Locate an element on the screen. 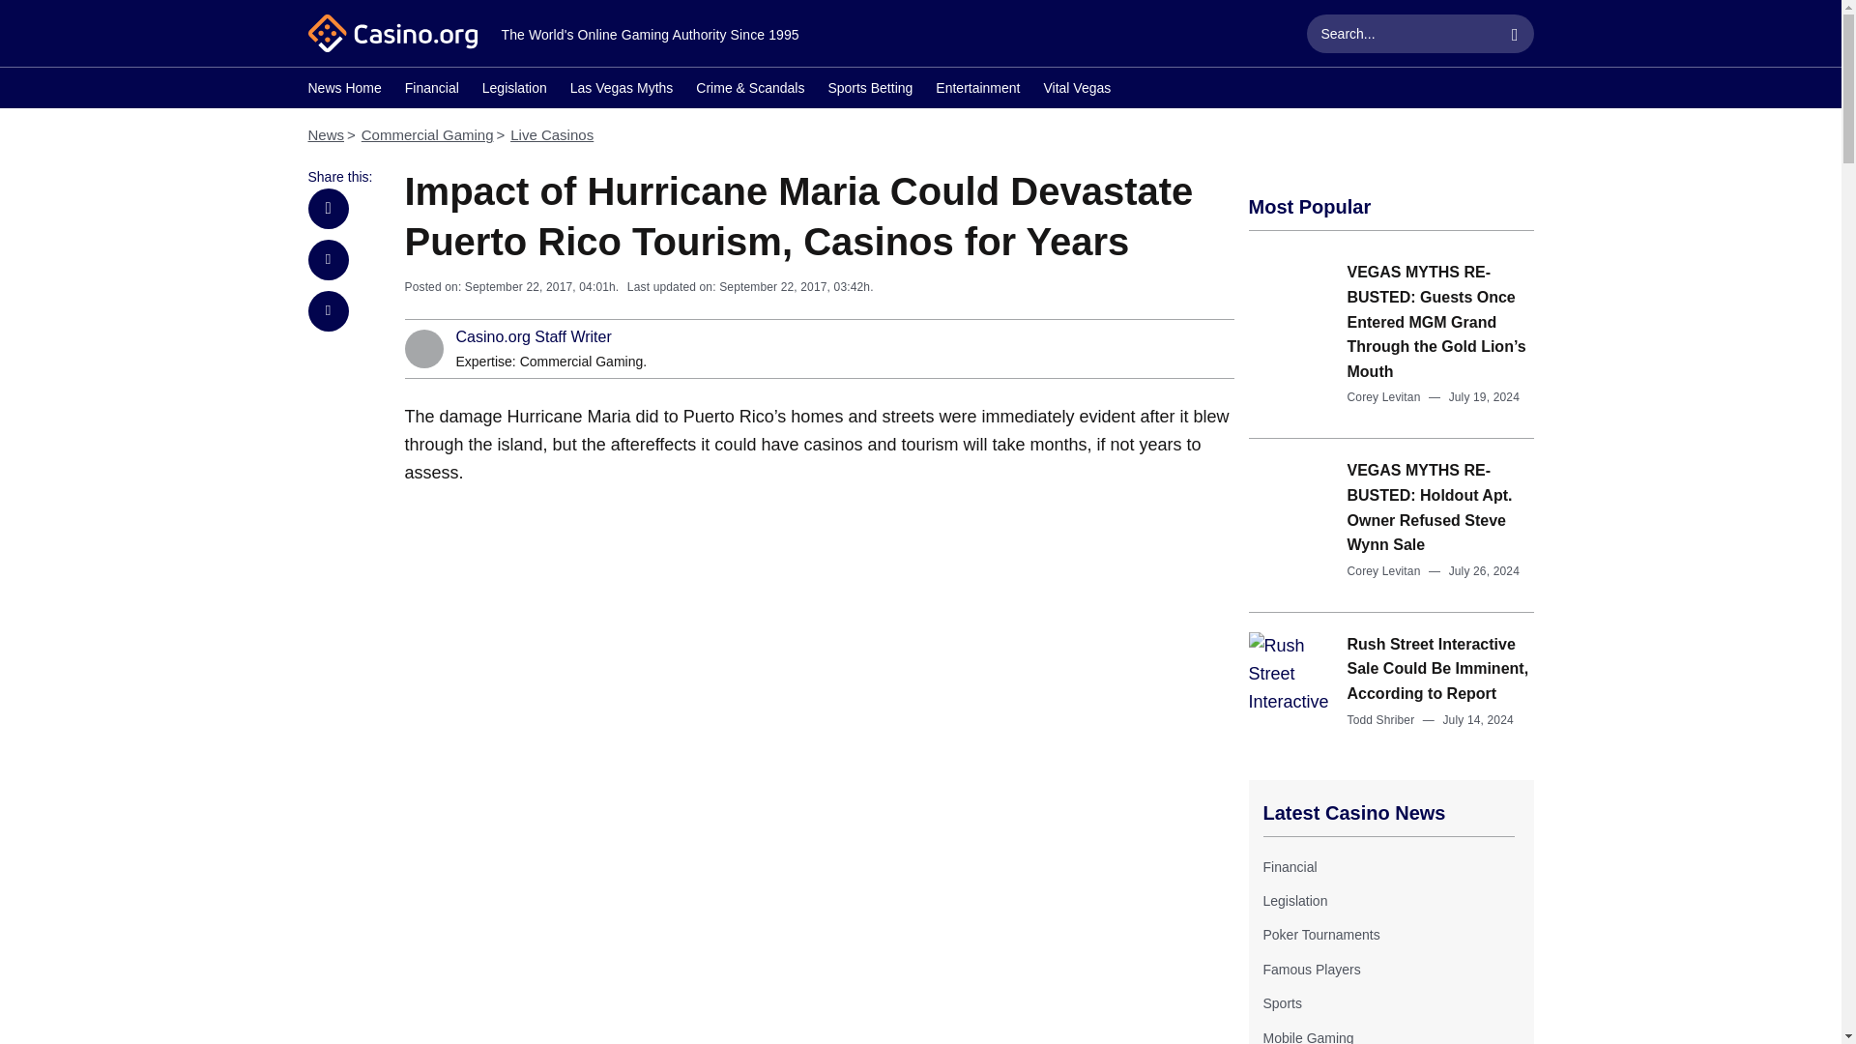 The image size is (1856, 1044). Legislation is located at coordinates (1293, 901).